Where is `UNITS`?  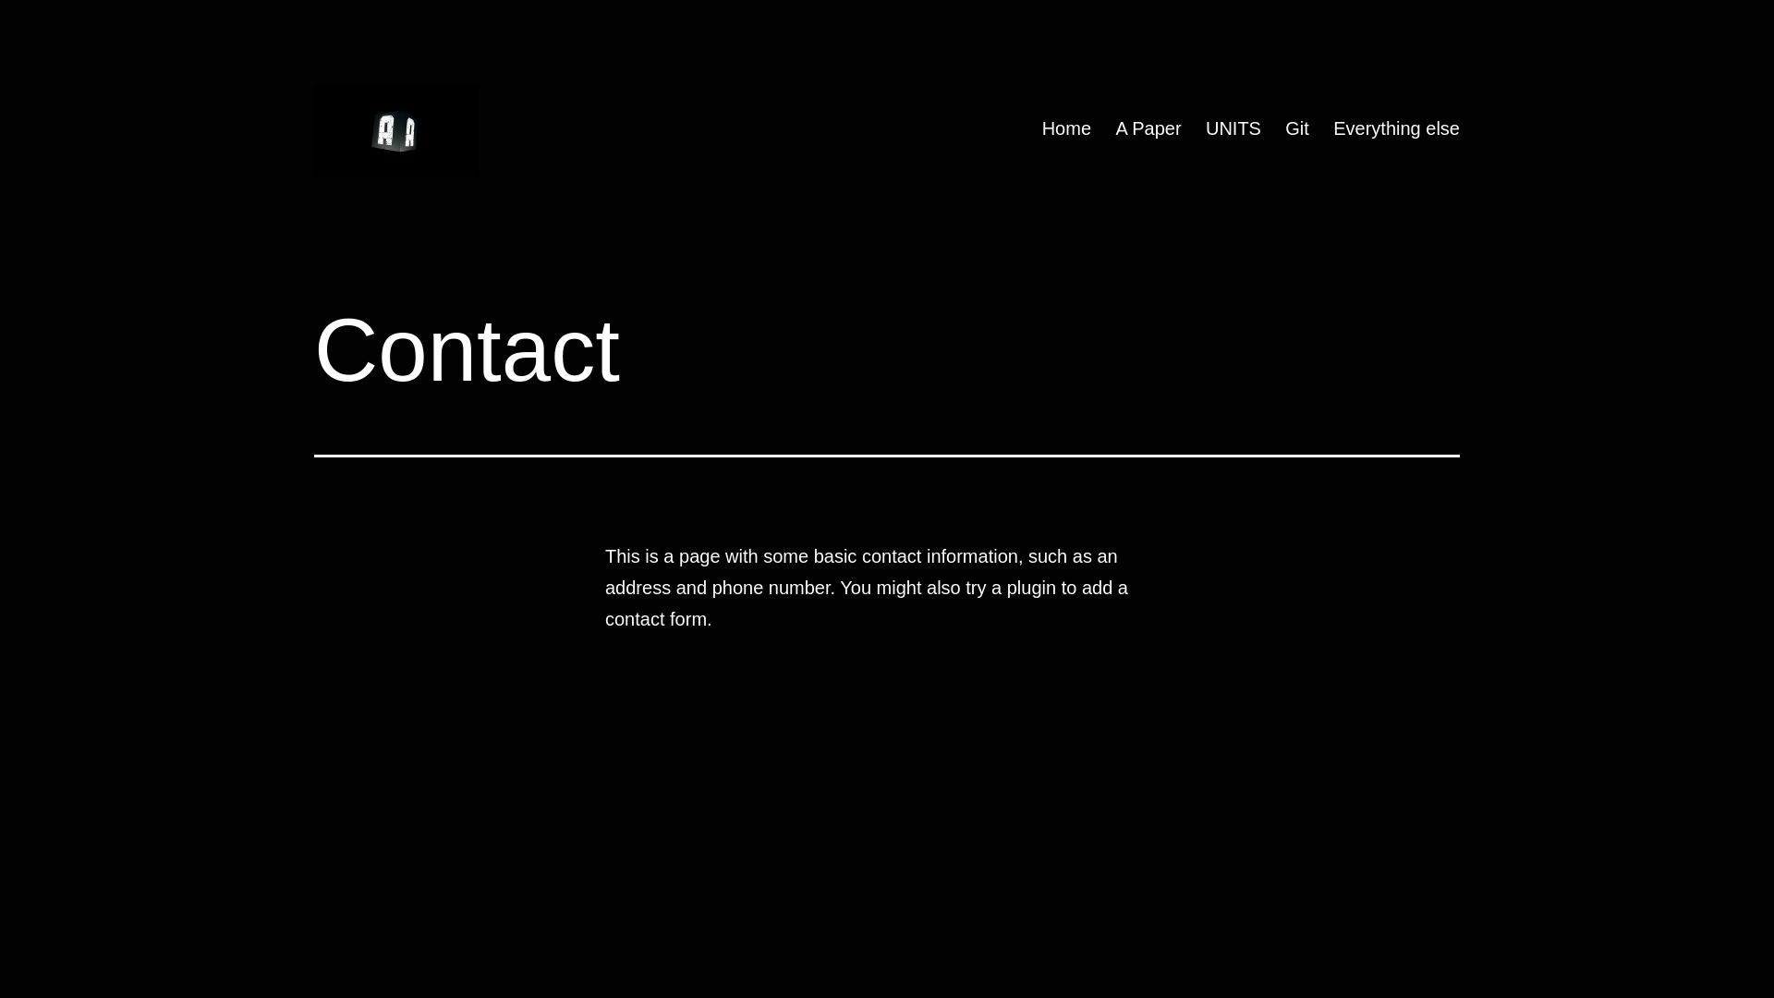
UNITS is located at coordinates (1233, 128).